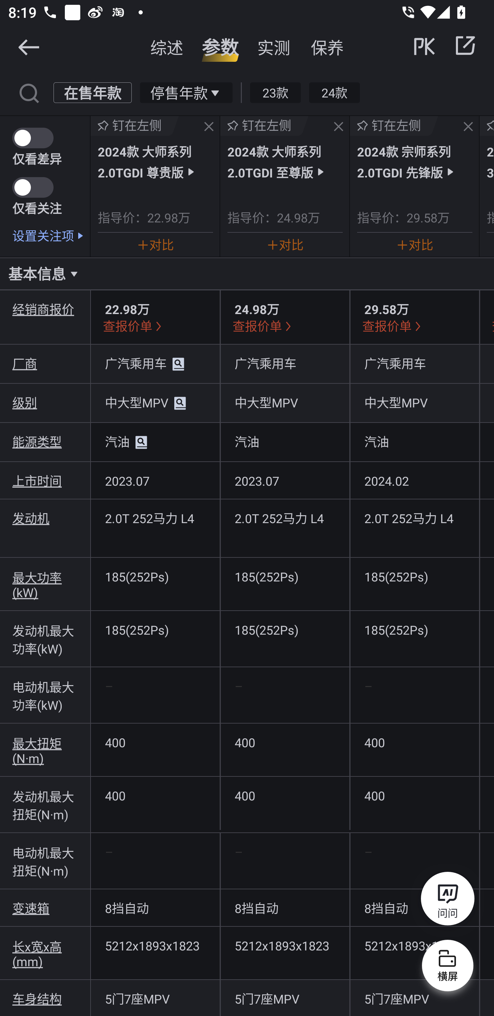  I want to click on 2024款 大师系列 2.0TGDI 至尊版 , so click(285, 161).